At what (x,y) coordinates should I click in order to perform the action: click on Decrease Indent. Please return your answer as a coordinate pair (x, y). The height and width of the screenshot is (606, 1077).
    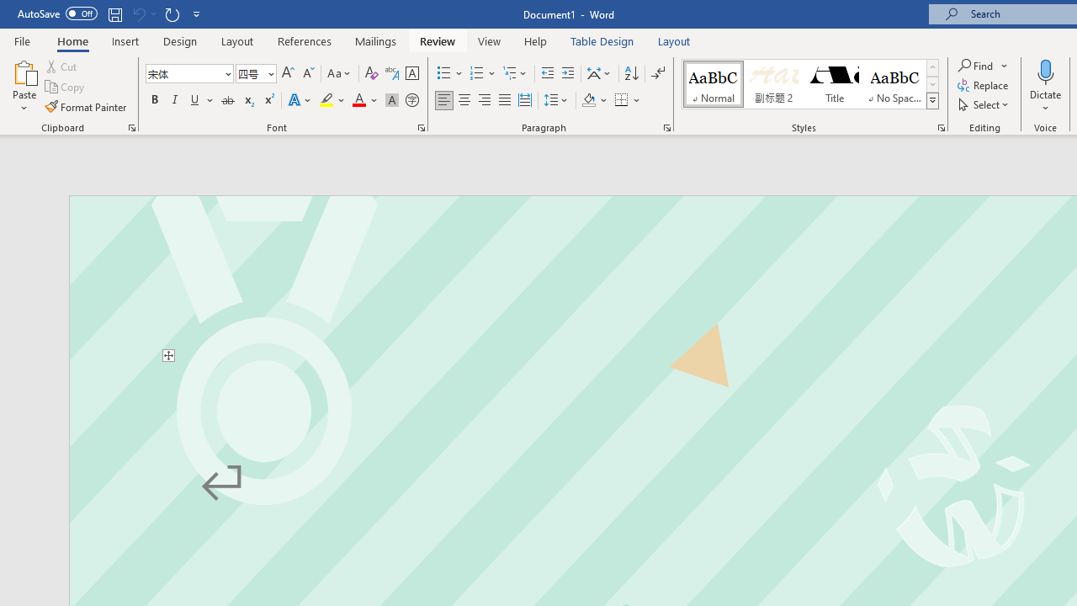
    Looking at the image, I should click on (547, 74).